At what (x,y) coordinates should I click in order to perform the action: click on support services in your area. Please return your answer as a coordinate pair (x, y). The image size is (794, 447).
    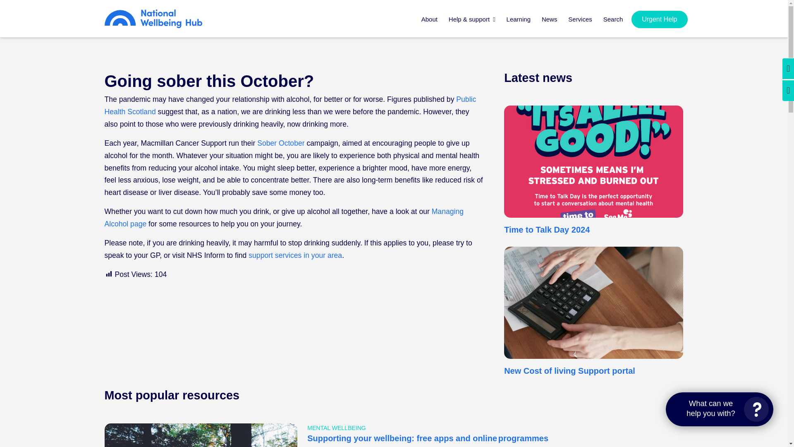
    Looking at the image, I should click on (295, 255).